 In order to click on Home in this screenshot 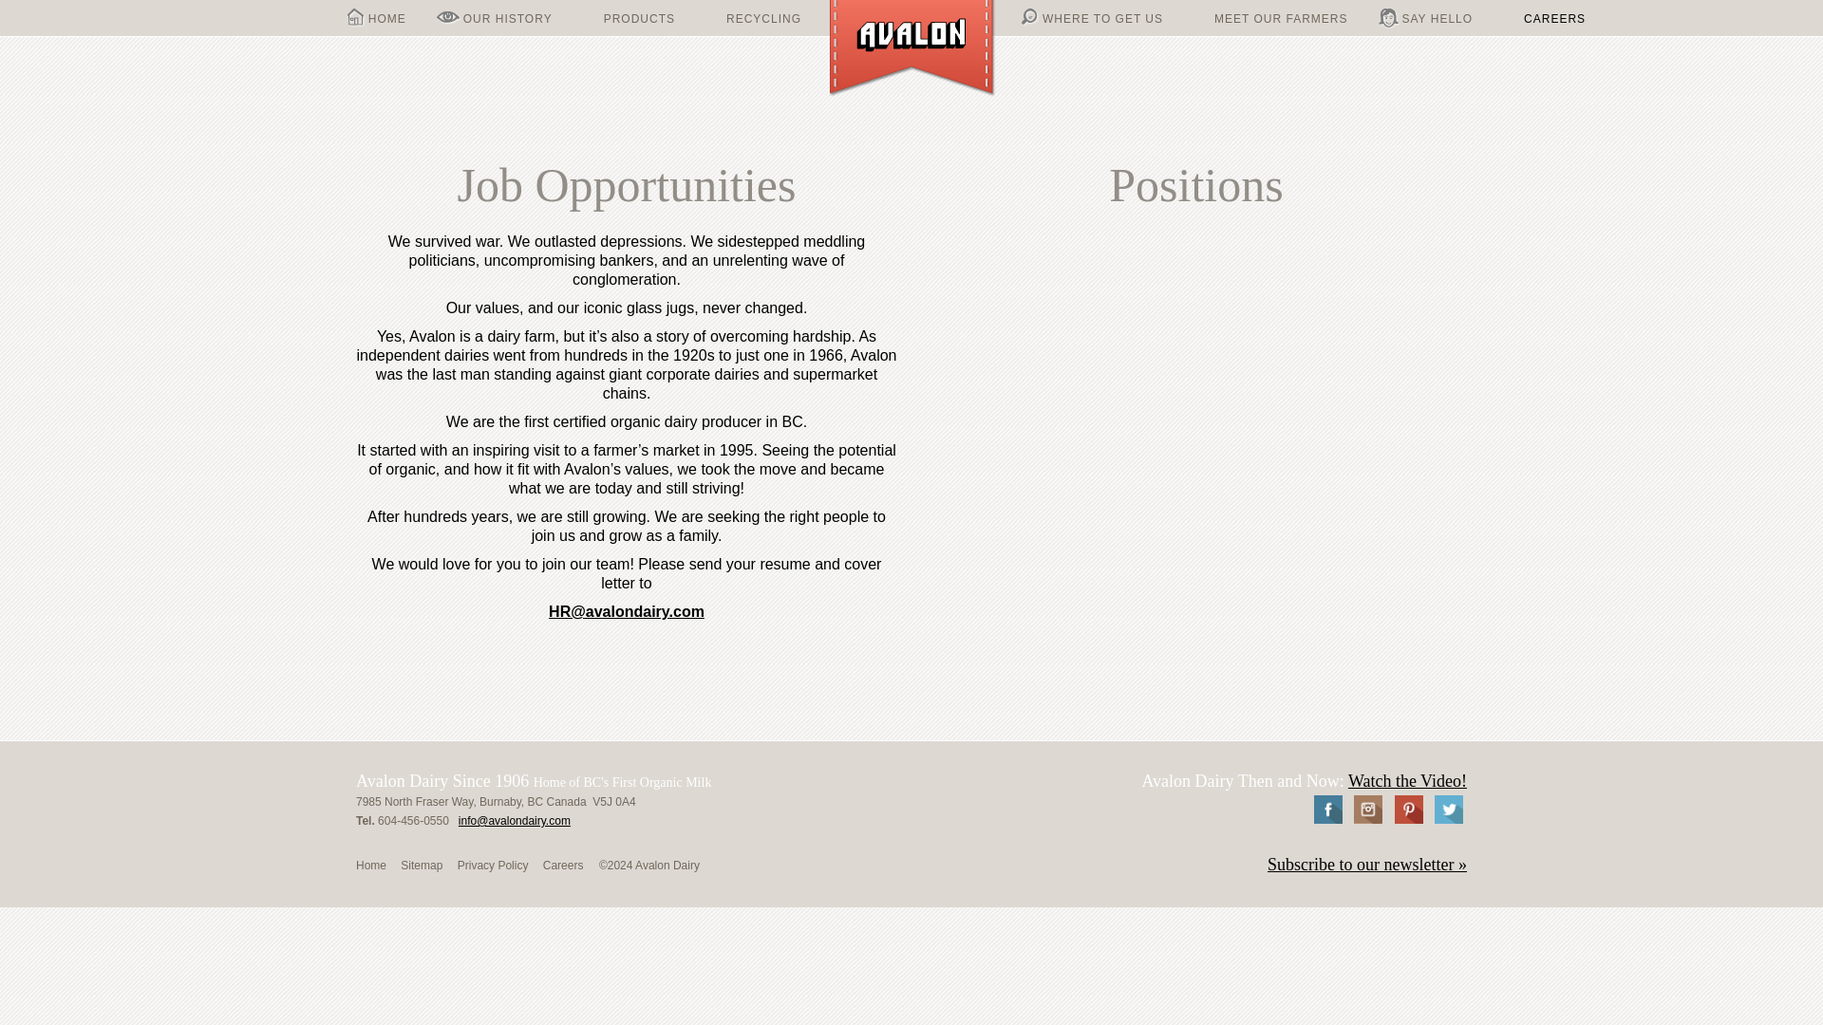, I will do `click(370, 866)`.